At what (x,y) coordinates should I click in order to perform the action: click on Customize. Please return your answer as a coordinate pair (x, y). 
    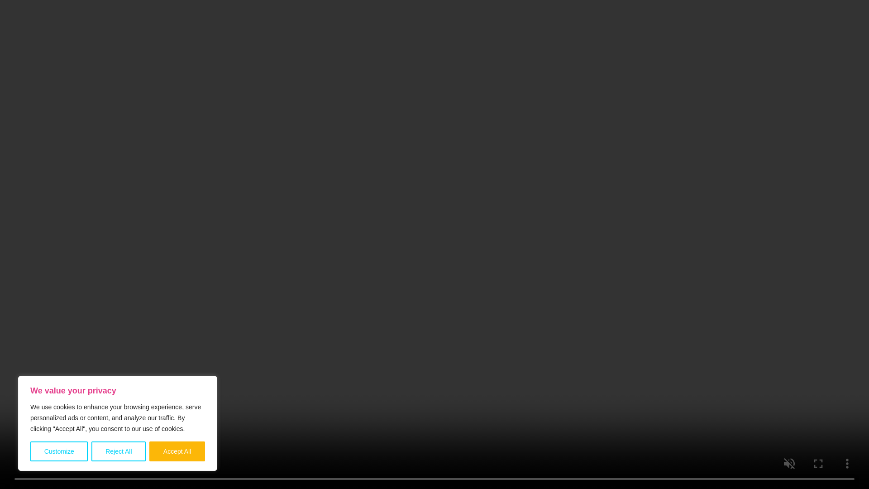
    Looking at the image, I should click on (59, 451).